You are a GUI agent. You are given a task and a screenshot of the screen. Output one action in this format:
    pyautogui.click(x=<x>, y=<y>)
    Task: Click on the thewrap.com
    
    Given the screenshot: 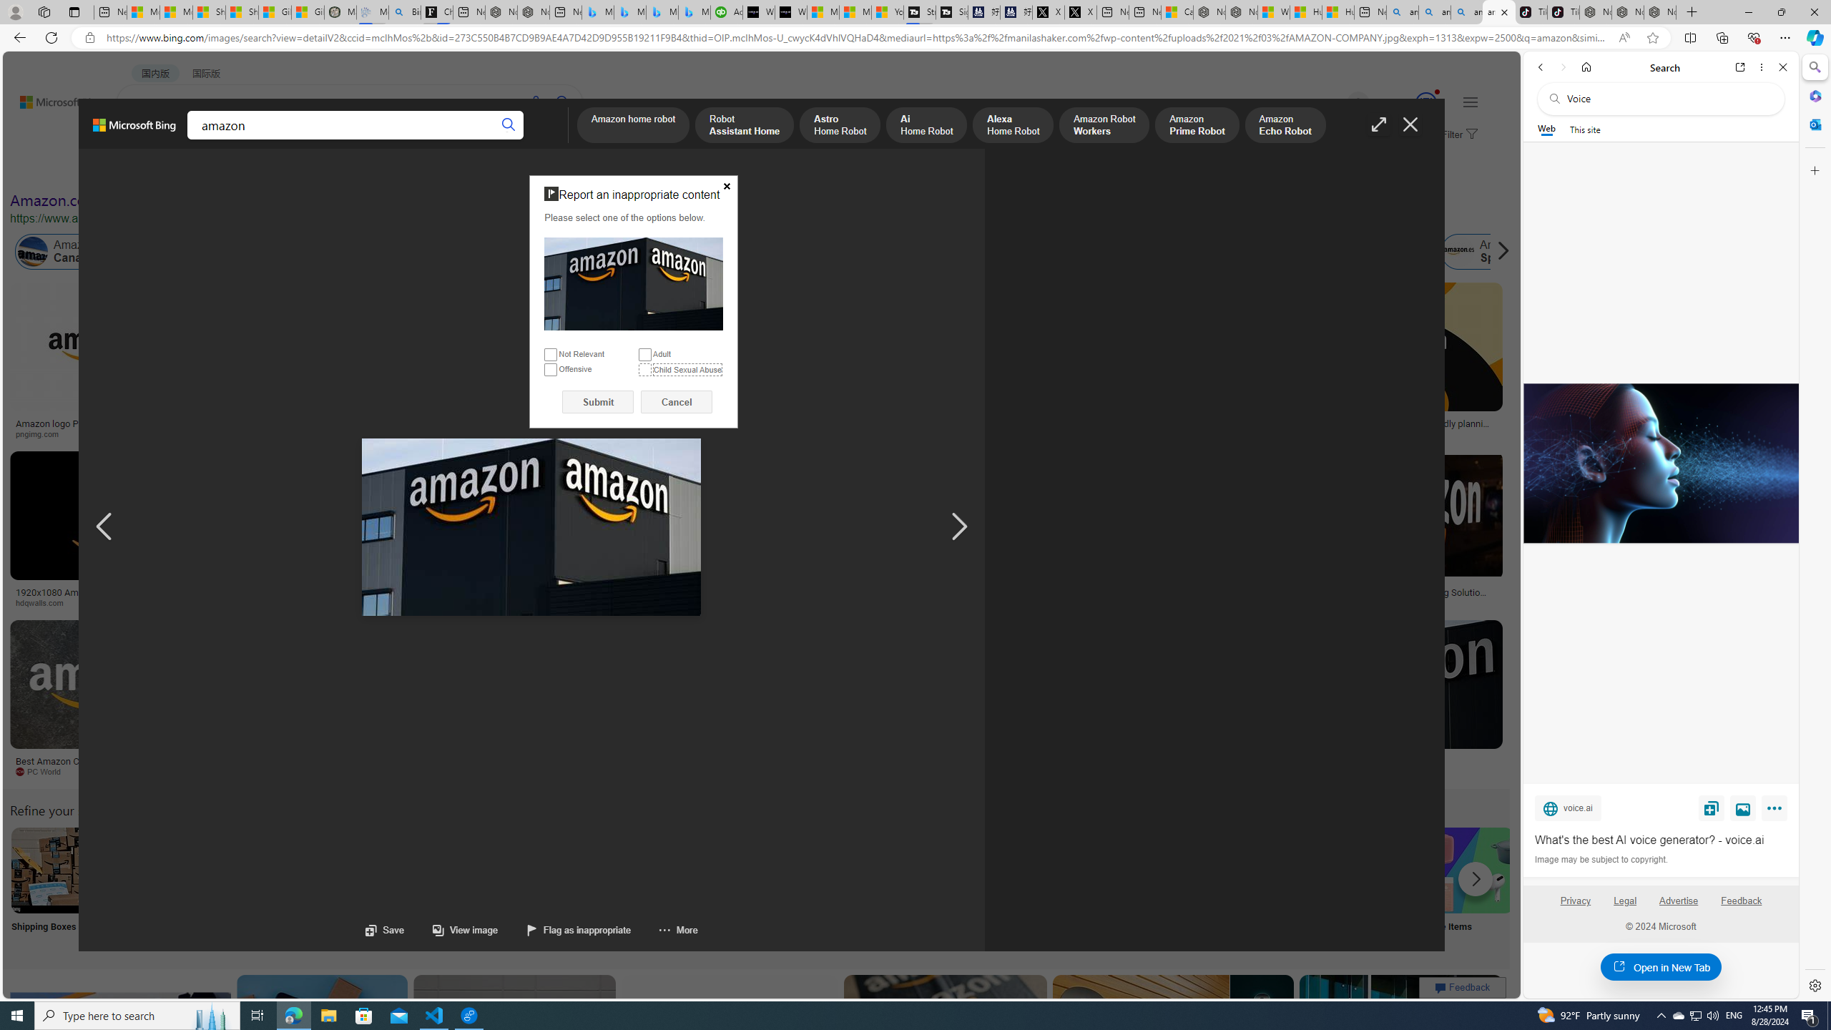 What is the action you would take?
    pyautogui.click(x=591, y=771)
    